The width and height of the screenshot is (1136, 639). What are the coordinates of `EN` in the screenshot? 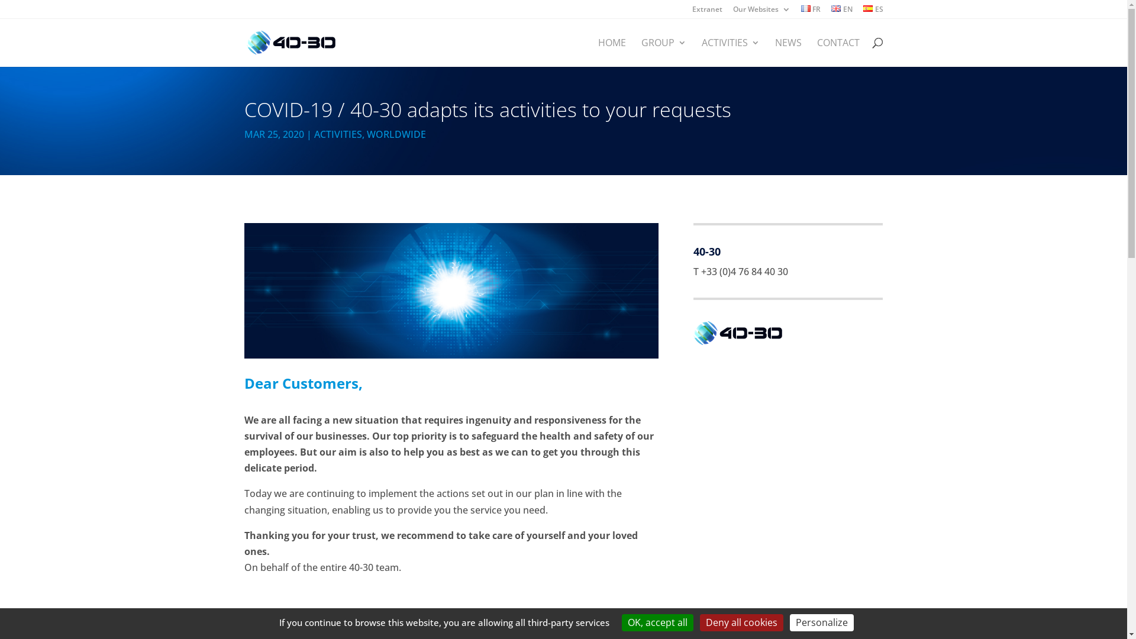 It's located at (836, 8).